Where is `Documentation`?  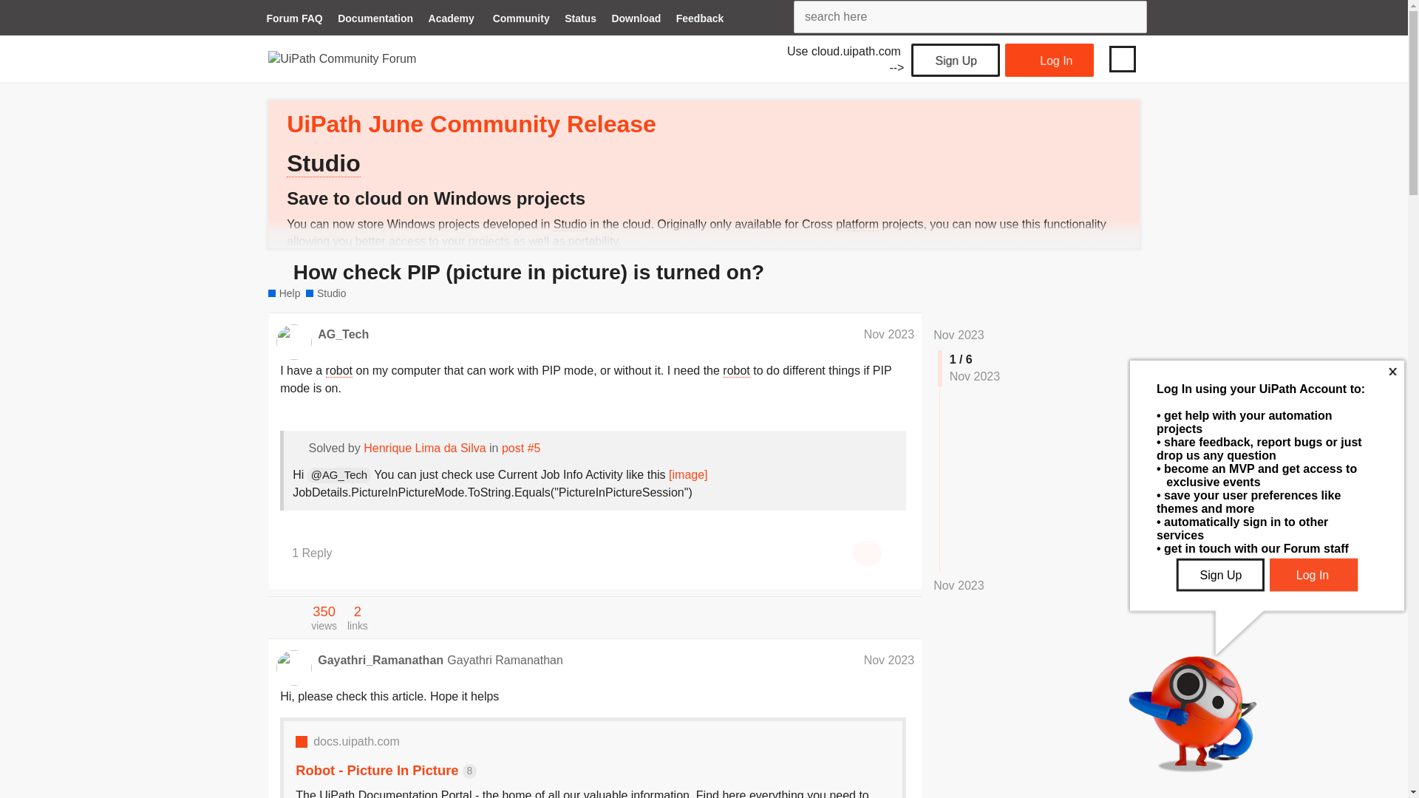 Documentation is located at coordinates (375, 20).